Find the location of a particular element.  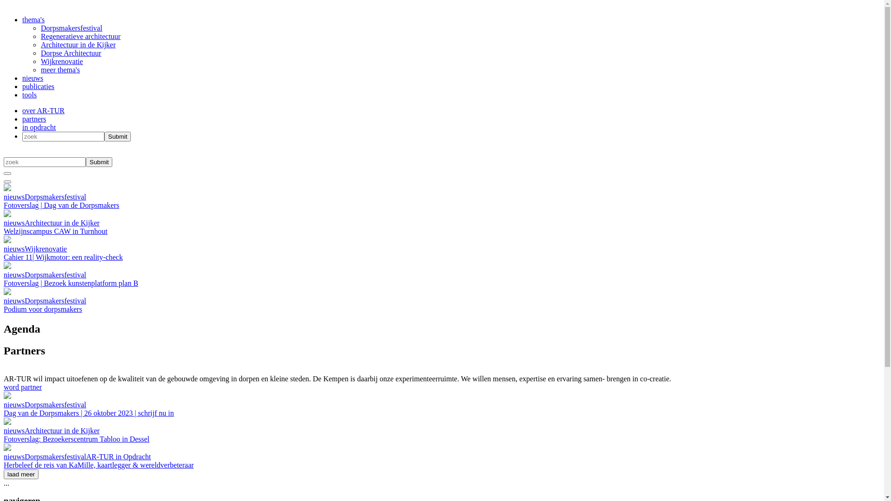

nieuws is located at coordinates (32, 78).